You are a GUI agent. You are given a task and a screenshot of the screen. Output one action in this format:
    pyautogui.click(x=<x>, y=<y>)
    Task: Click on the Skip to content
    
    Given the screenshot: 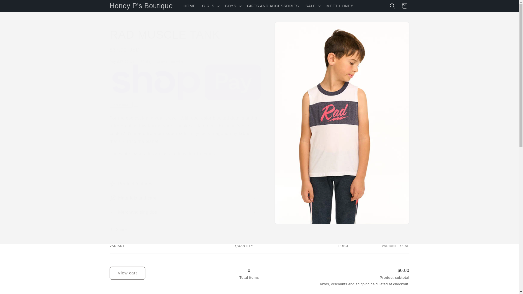 What is the action you would take?
    pyautogui.click(x=16, y=6)
    